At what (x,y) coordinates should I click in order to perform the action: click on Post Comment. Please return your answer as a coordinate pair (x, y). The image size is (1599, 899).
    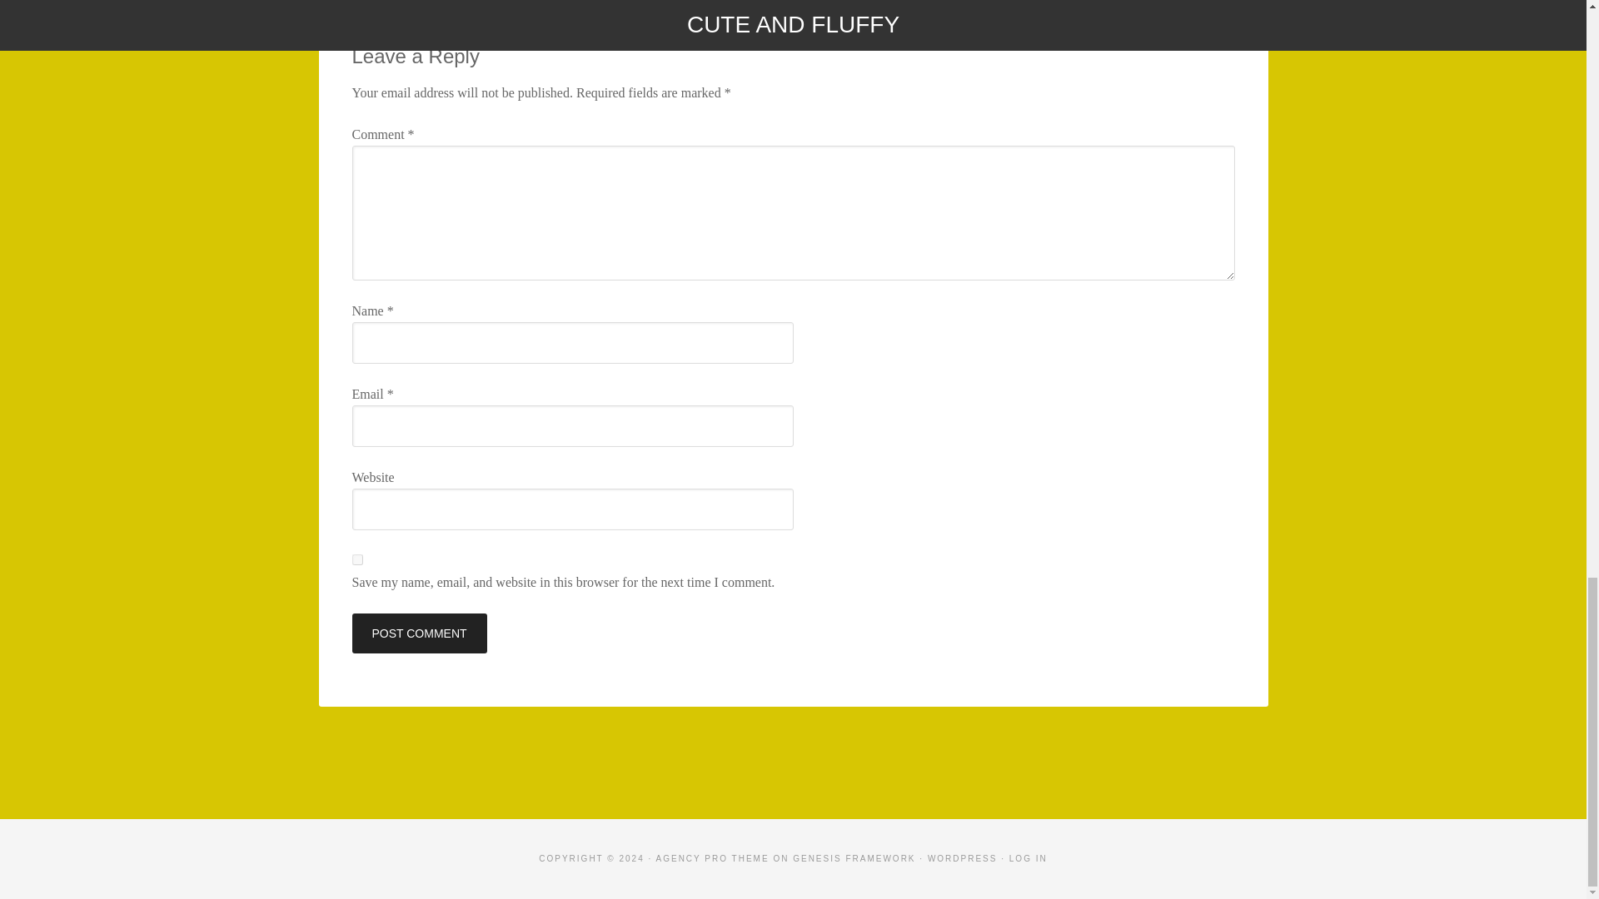
    Looking at the image, I should click on (418, 633).